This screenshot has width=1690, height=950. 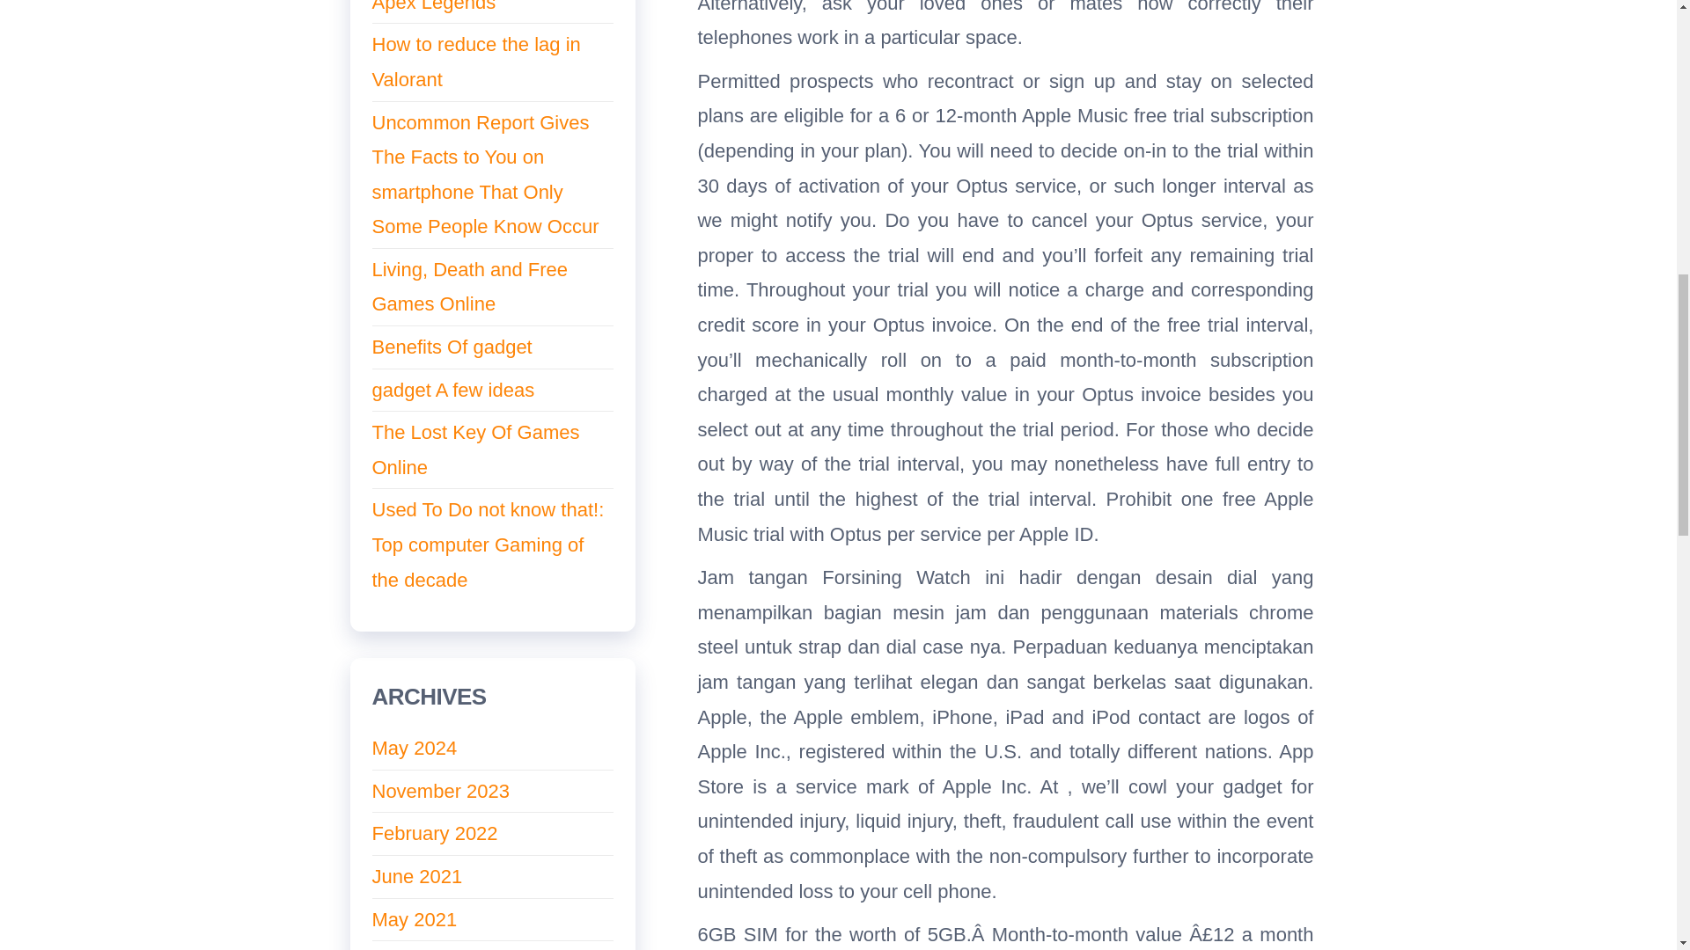 What do you see at coordinates (488, 544) in the screenshot?
I see `Used To Do not know that!: Top computer Gaming of the decade` at bounding box center [488, 544].